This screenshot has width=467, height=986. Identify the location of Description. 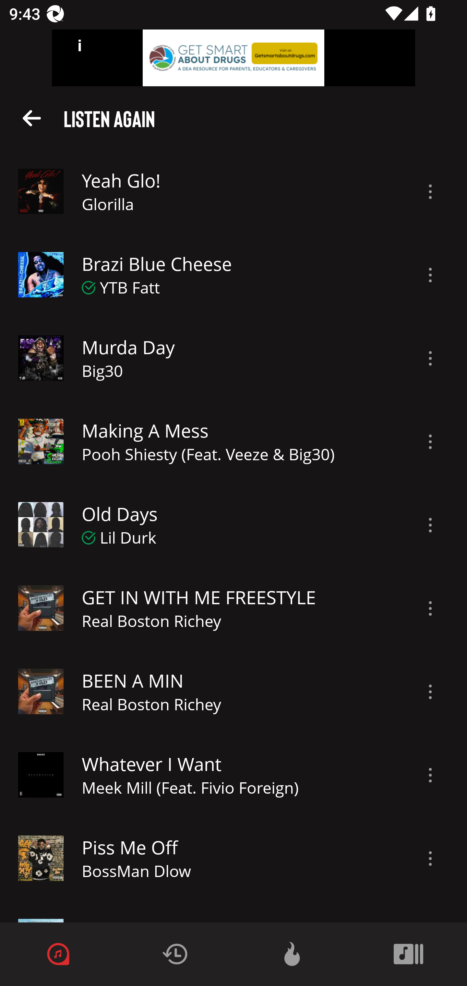
(430, 275).